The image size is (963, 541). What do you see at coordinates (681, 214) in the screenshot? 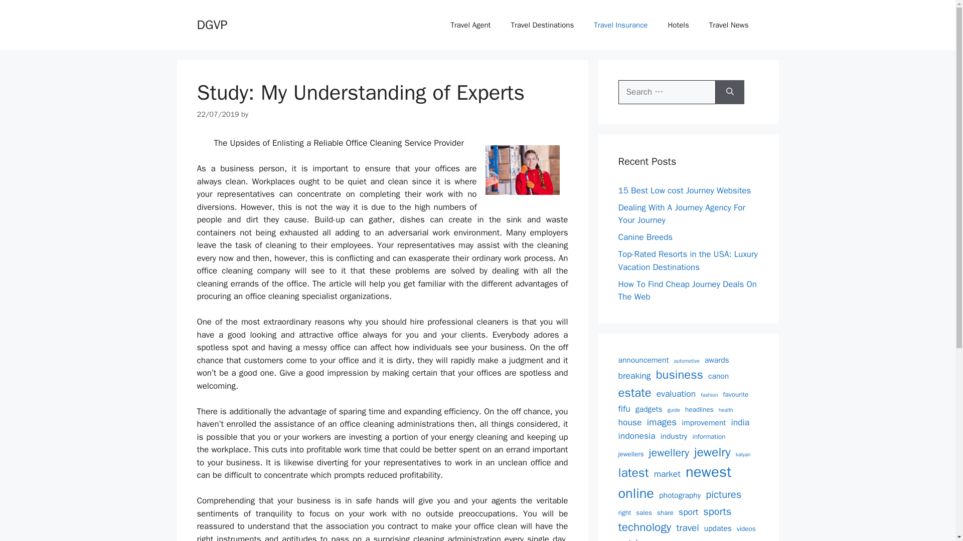
I see `Dealing With A Journey Agency For Your Journey` at bounding box center [681, 214].